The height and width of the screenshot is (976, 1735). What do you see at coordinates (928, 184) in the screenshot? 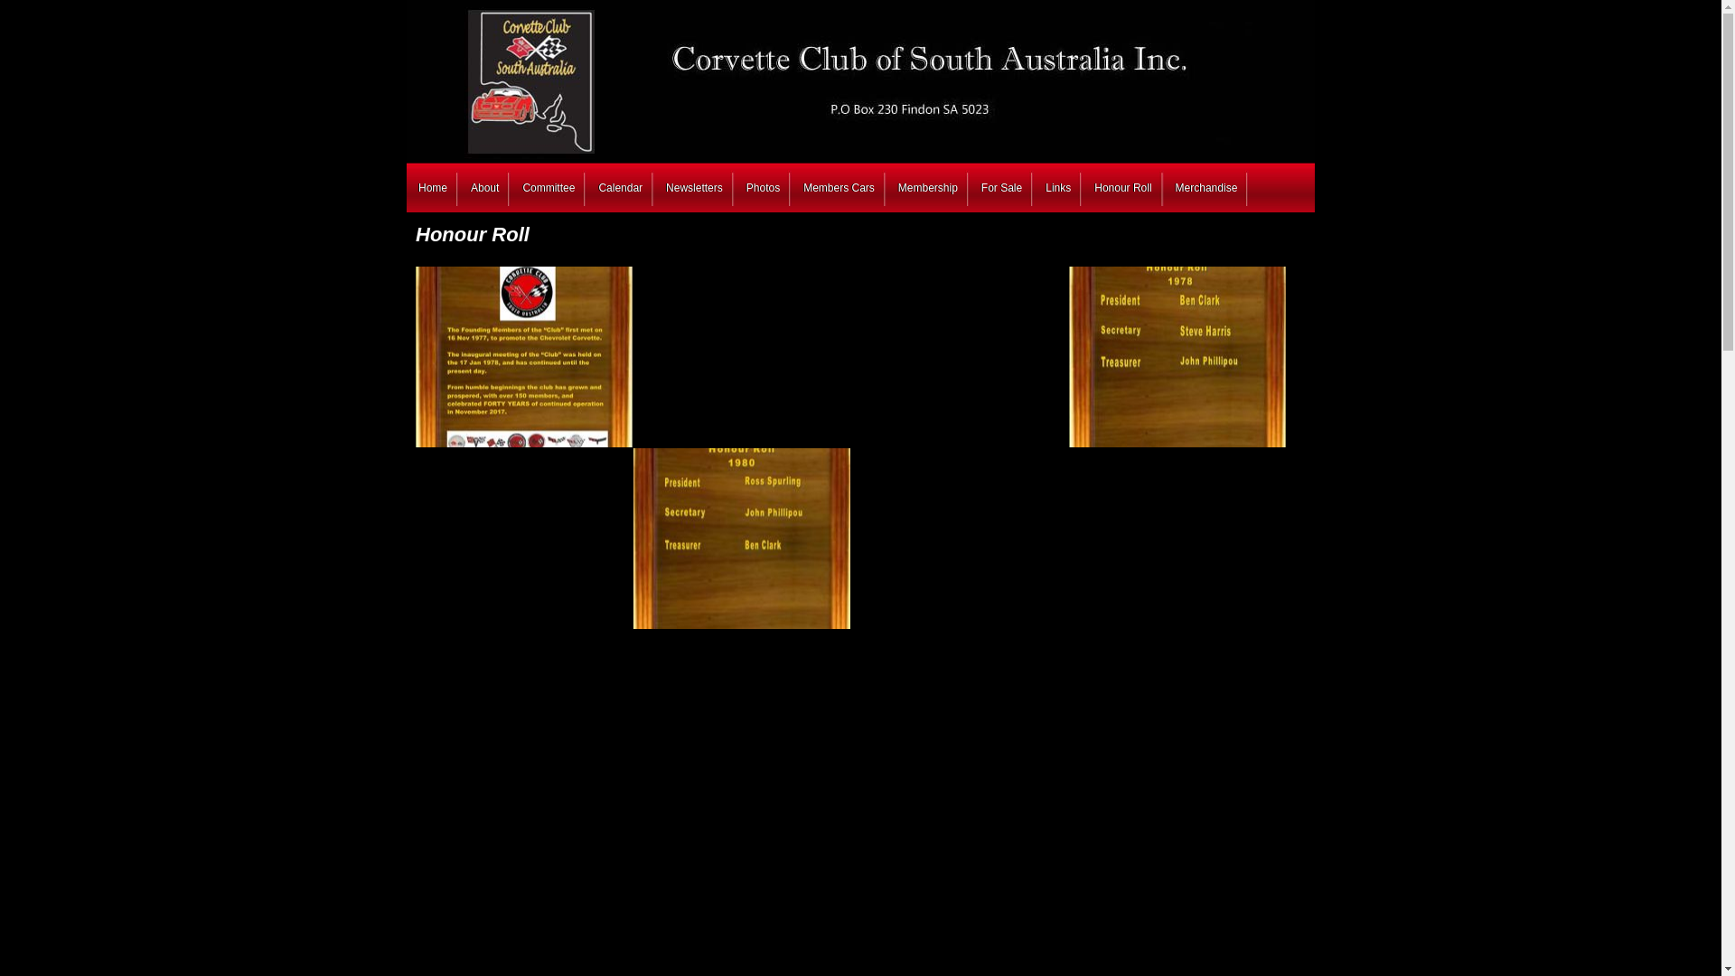
I see `Membership` at bounding box center [928, 184].